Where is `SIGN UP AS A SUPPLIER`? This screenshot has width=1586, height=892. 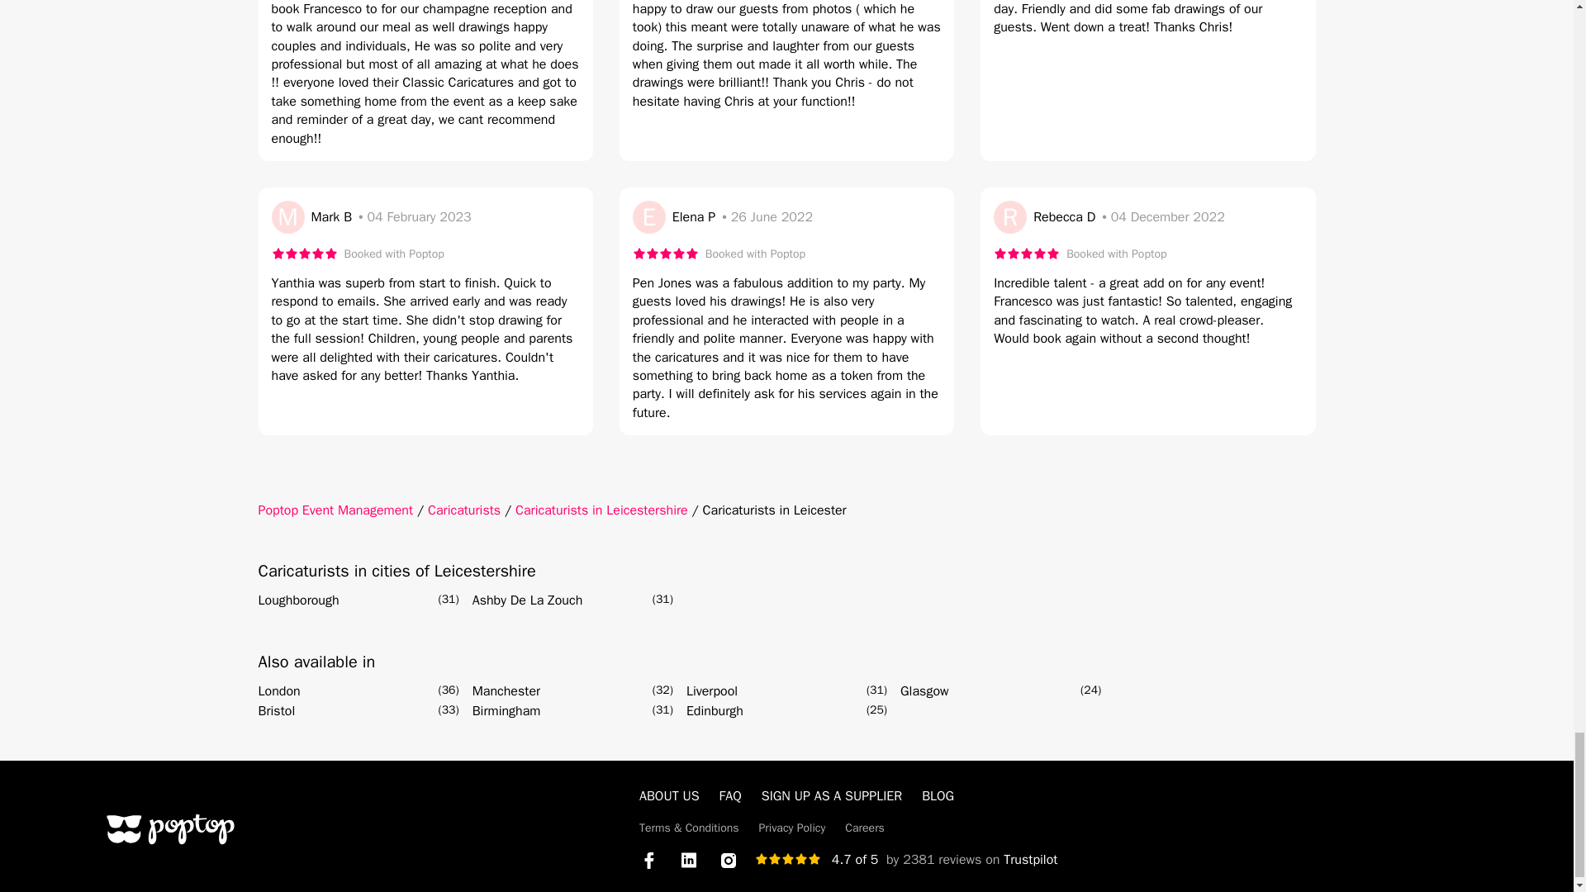 SIGN UP AS A SUPPLIER is located at coordinates (831, 796).